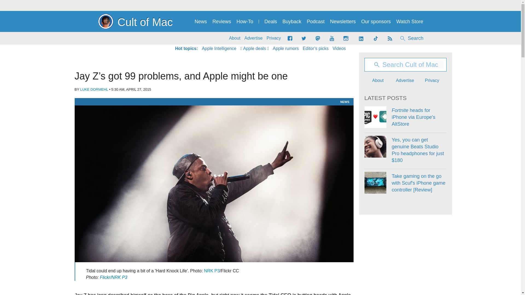  Describe the element at coordinates (410, 22) in the screenshot. I see `Watch Store` at that location.